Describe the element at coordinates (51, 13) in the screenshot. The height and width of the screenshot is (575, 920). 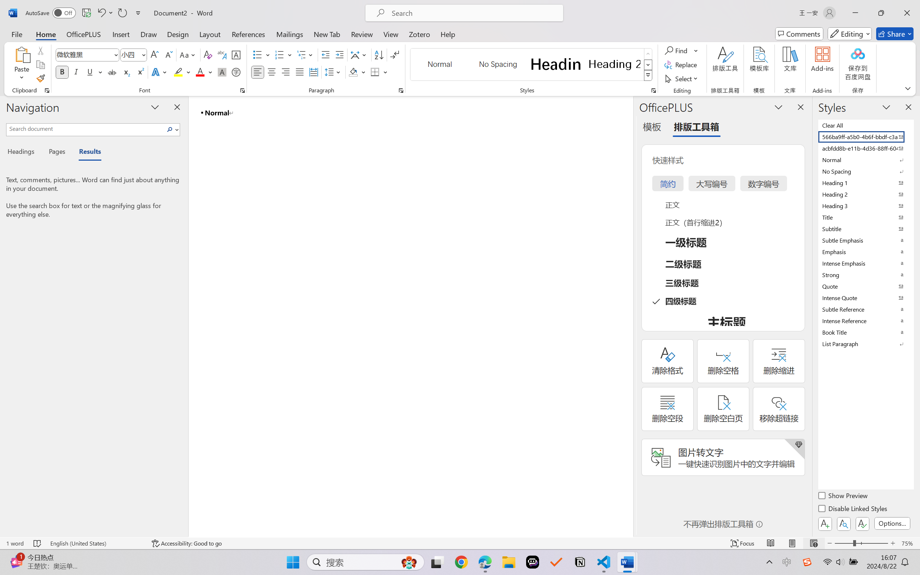
I see `AutoSave` at that location.